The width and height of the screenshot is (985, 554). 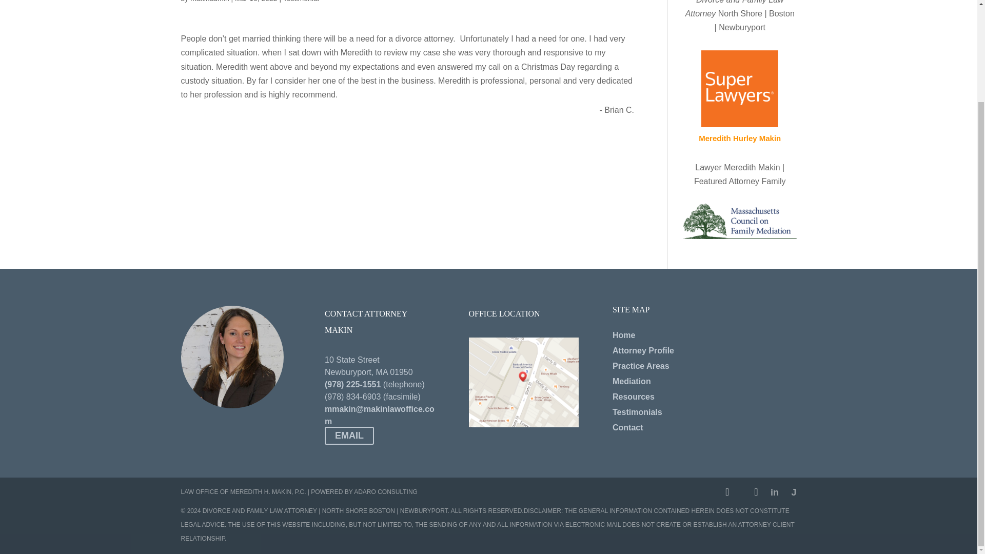 I want to click on Meredith Hurley Makin, so click(x=740, y=138).